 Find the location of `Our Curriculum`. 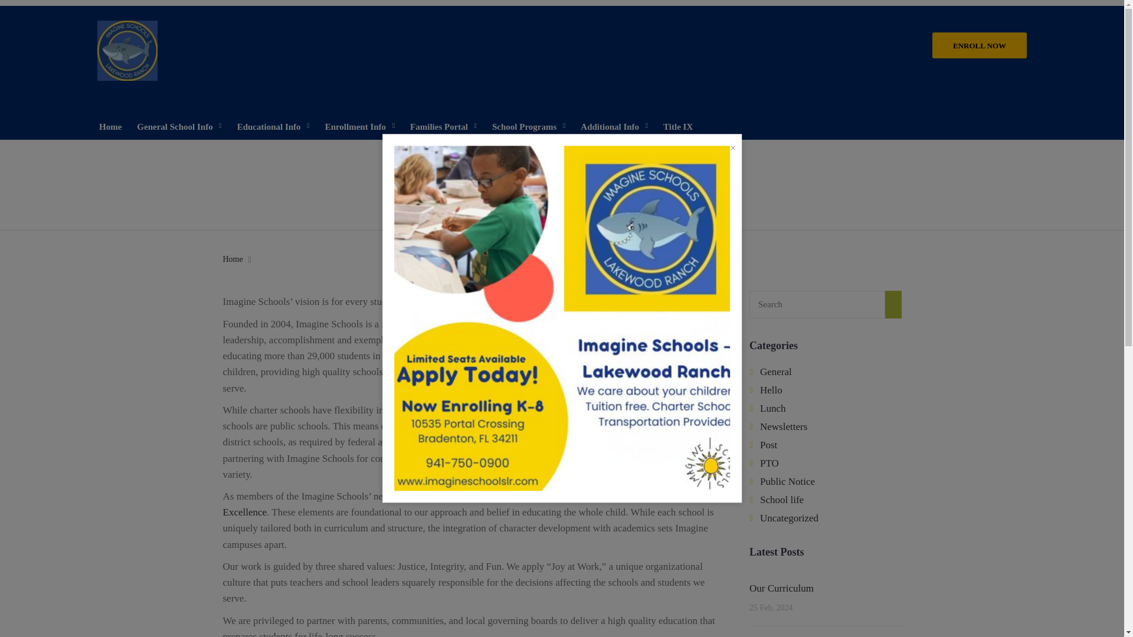

Our Curriculum is located at coordinates (781, 588).